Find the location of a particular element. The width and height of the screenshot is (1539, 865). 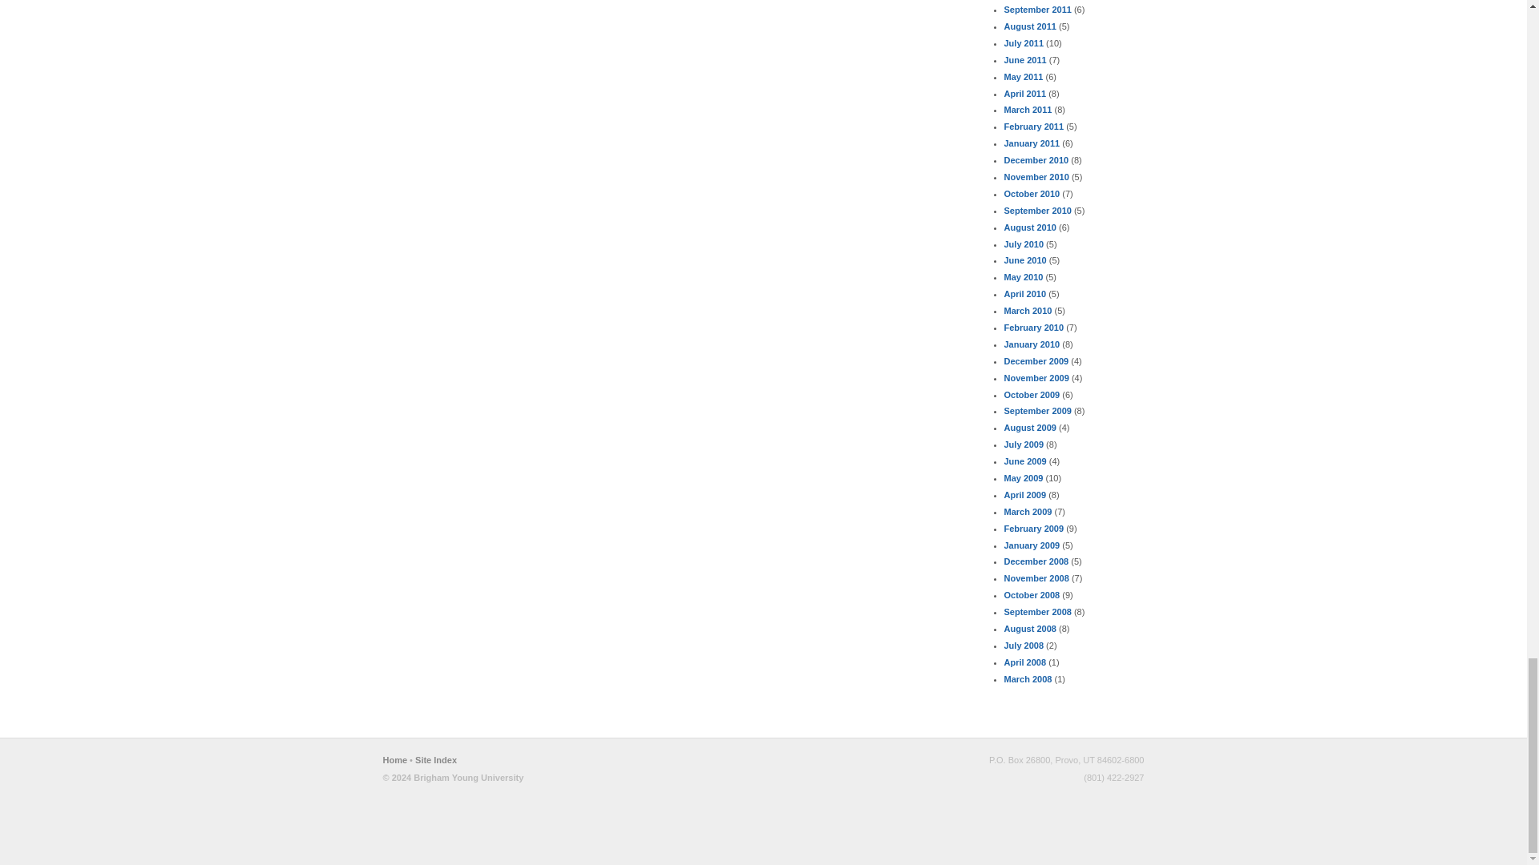

Copyright and Use Information is located at coordinates (454, 778).